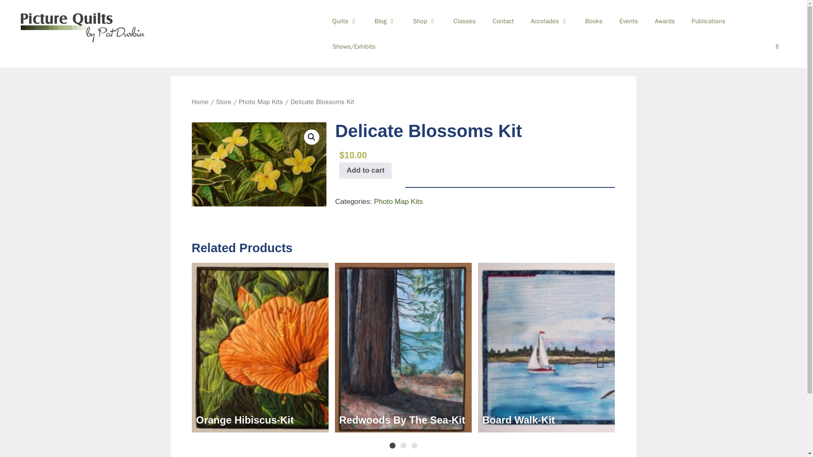  Describe the element at coordinates (424, 21) in the screenshot. I see `Shop` at that location.